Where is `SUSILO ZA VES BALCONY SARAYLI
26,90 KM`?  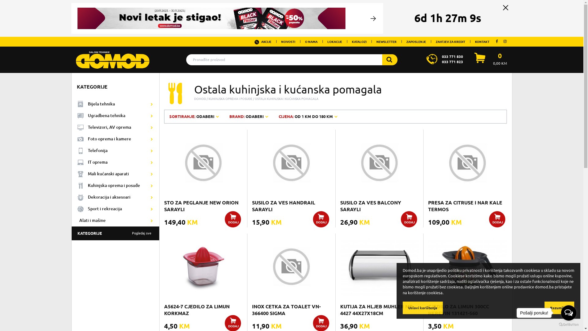 SUSILO ZA VES BALCONY SARAYLI
26,90 KM is located at coordinates (379, 173).